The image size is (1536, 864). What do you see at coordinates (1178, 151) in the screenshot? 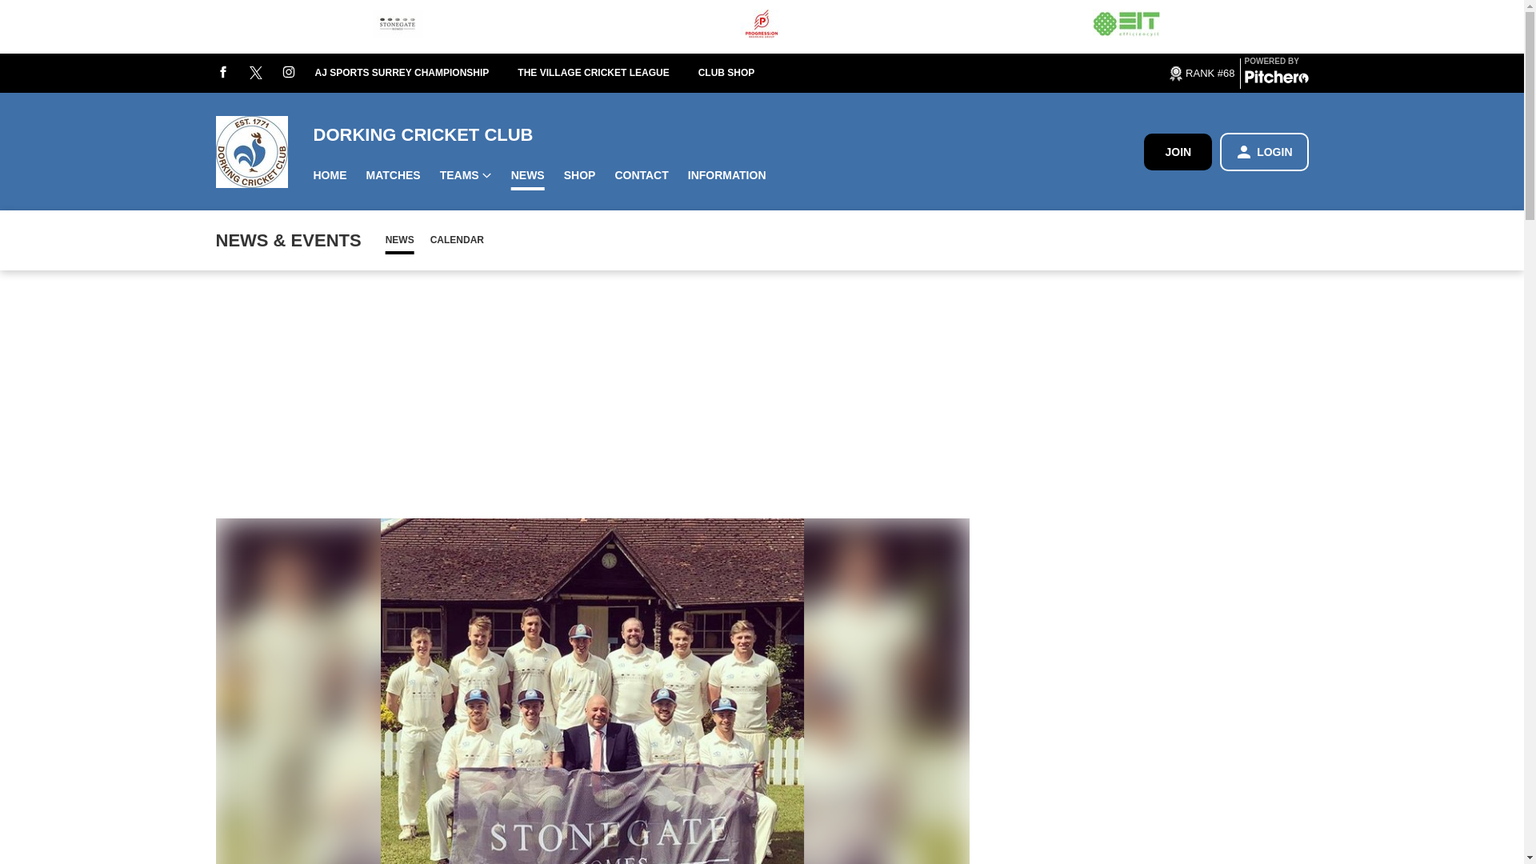
I see `JOIN` at bounding box center [1178, 151].